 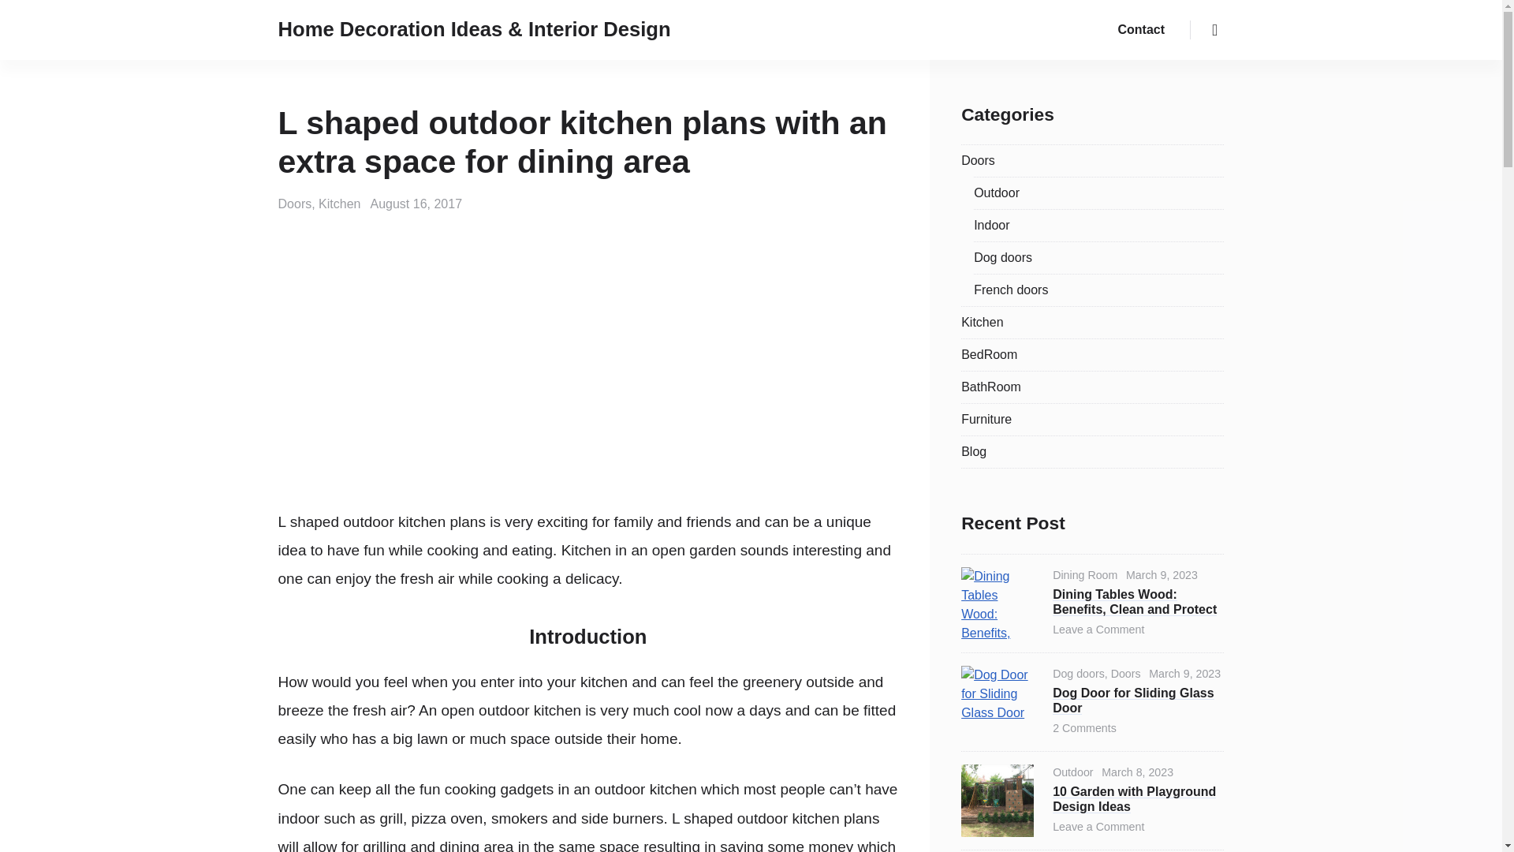 What do you see at coordinates (1003, 257) in the screenshot?
I see `Dog doors` at bounding box center [1003, 257].